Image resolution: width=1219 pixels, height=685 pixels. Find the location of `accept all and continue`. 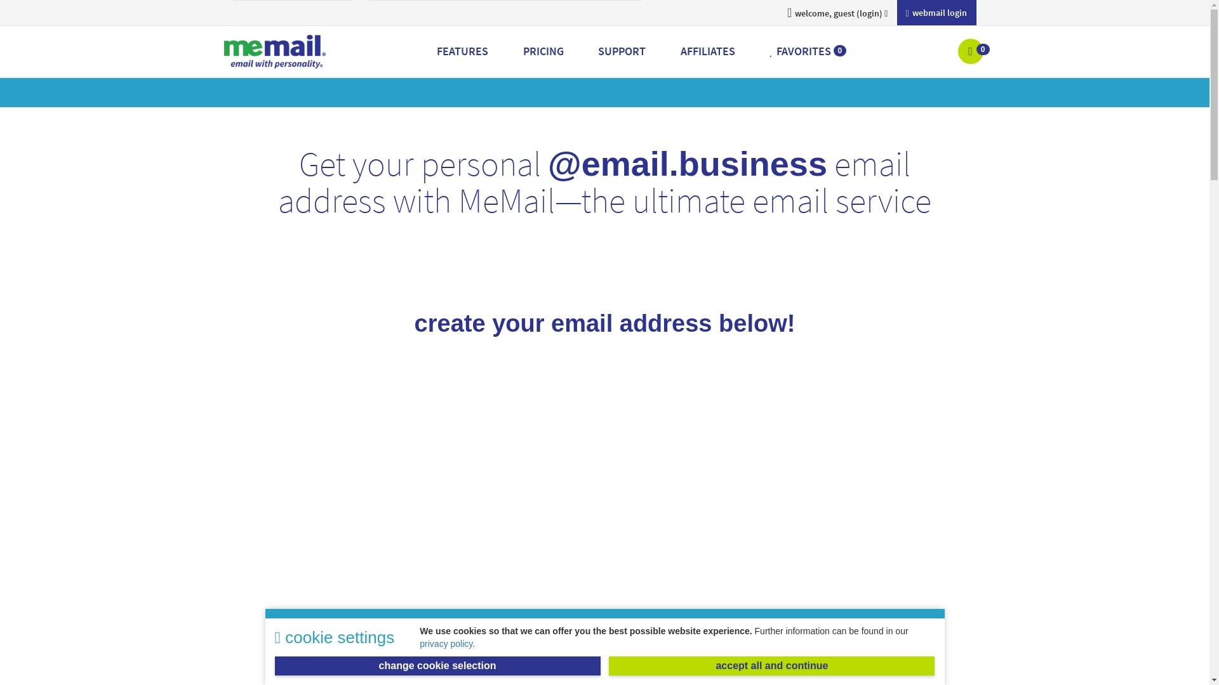

accept all and continue is located at coordinates (772, 666).